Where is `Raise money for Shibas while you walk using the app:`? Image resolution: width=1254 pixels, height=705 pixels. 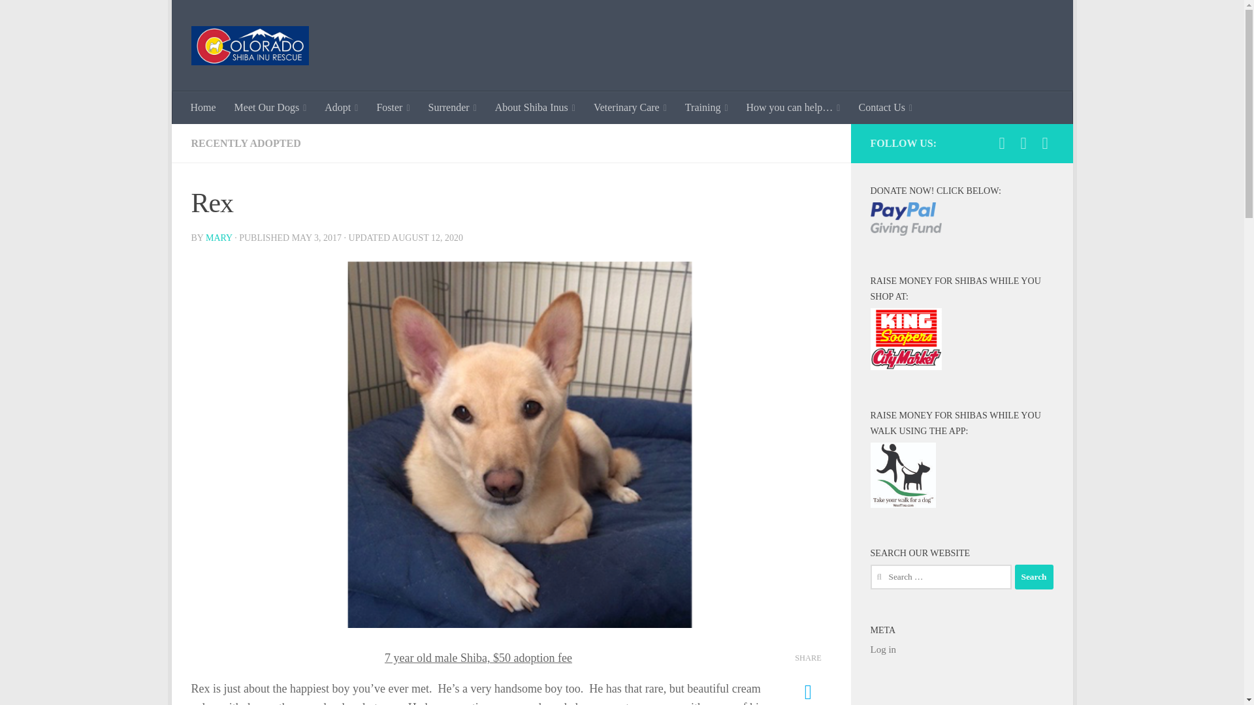
Raise money for Shibas while you walk using the app: is located at coordinates (903, 475).